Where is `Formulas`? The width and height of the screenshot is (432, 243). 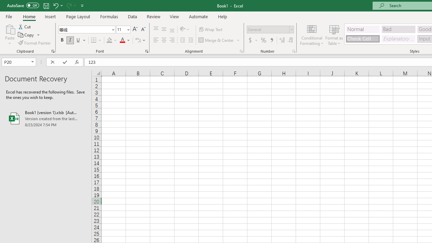
Formulas is located at coordinates (109, 16).